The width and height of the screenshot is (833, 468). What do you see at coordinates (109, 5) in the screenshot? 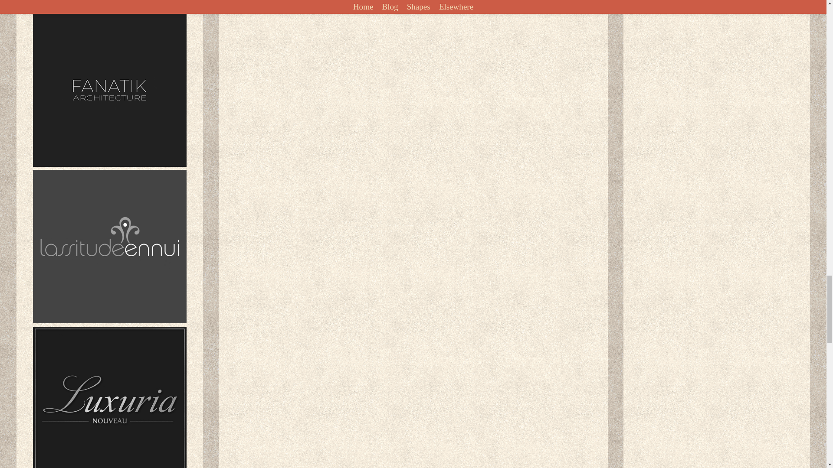
I see `Dutchie` at bounding box center [109, 5].